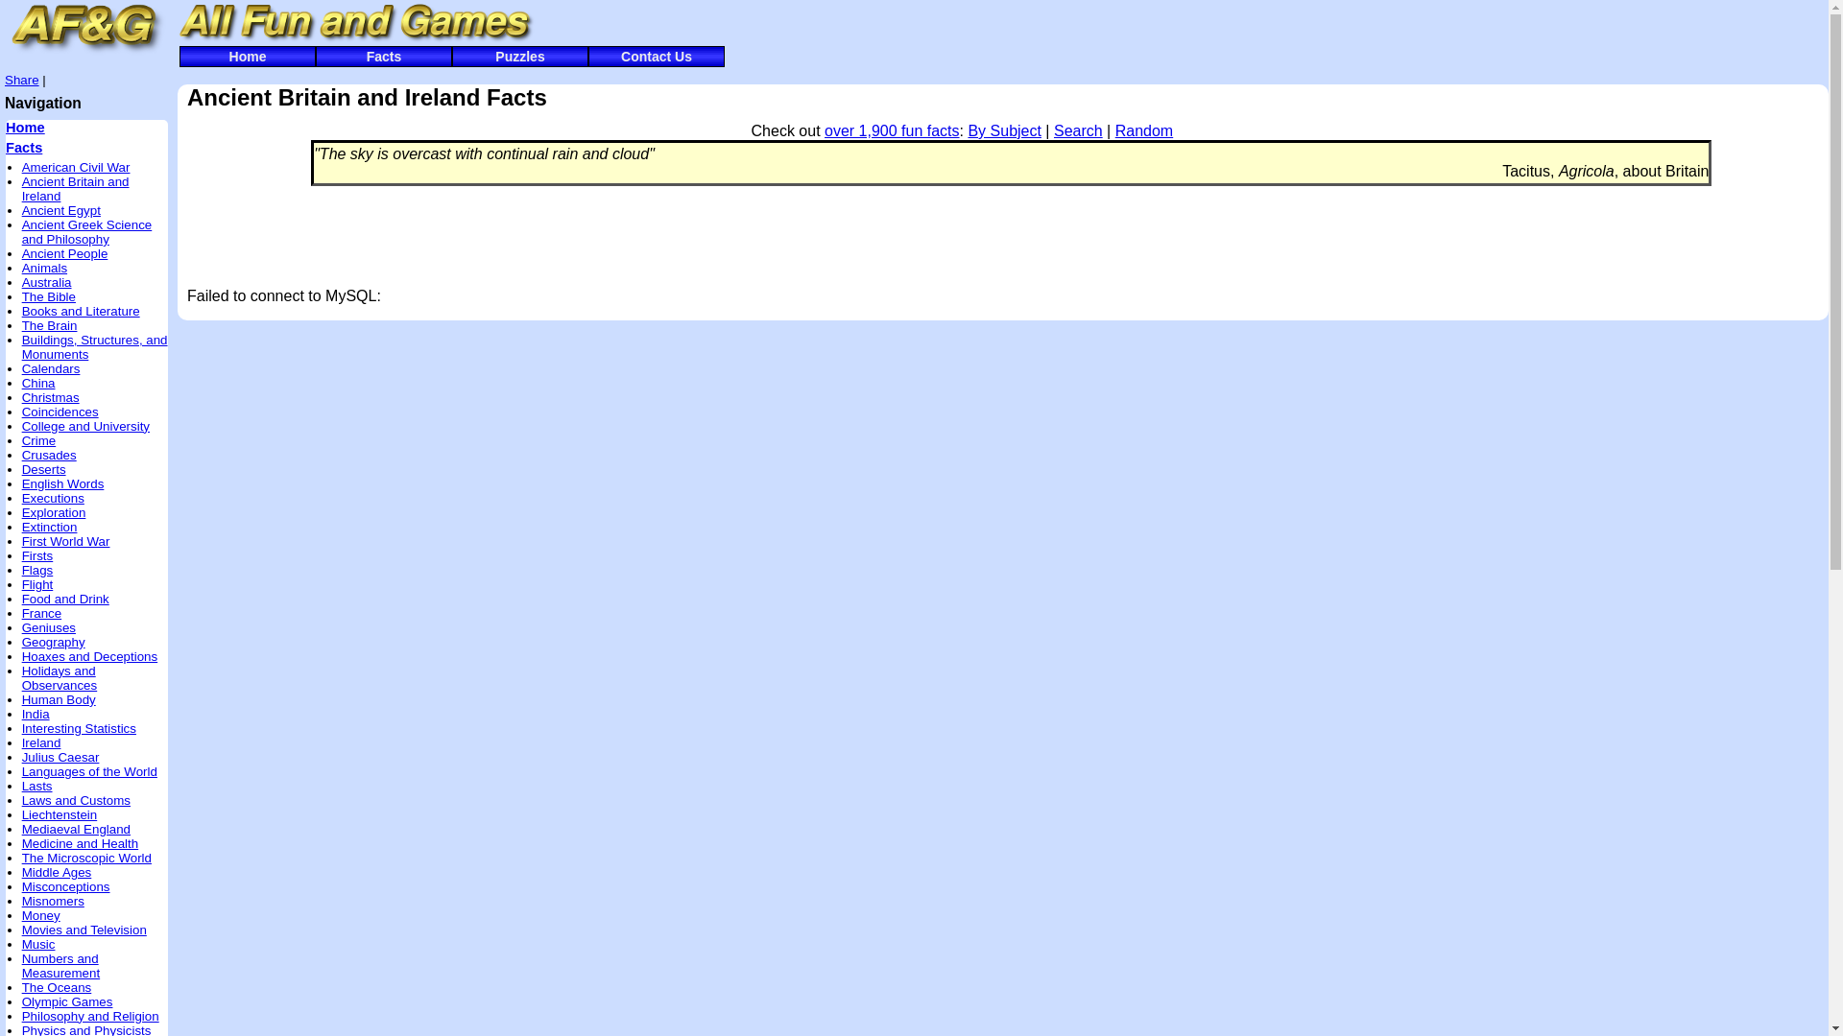  I want to click on American Civil War, so click(77, 167).